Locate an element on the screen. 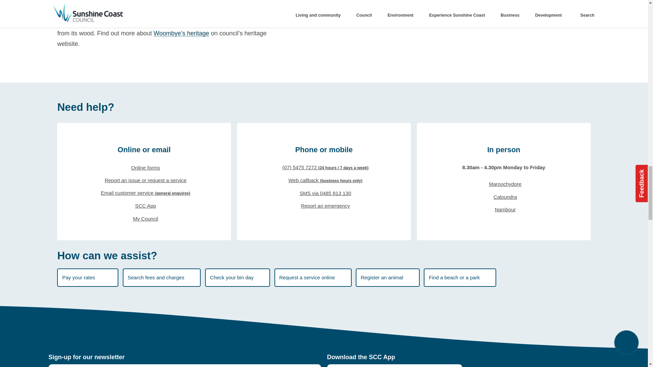  Maroochydore is located at coordinates (503, 184).